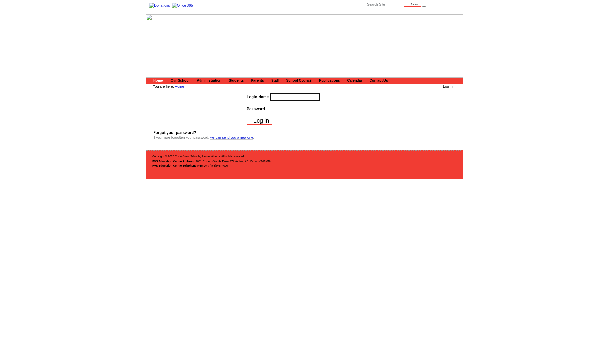 The height and width of the screenshot is (342, 609). What do you see at coordinates (448, 86) in the screenshot?
I see `Log in` at bounding box center [448, 86].